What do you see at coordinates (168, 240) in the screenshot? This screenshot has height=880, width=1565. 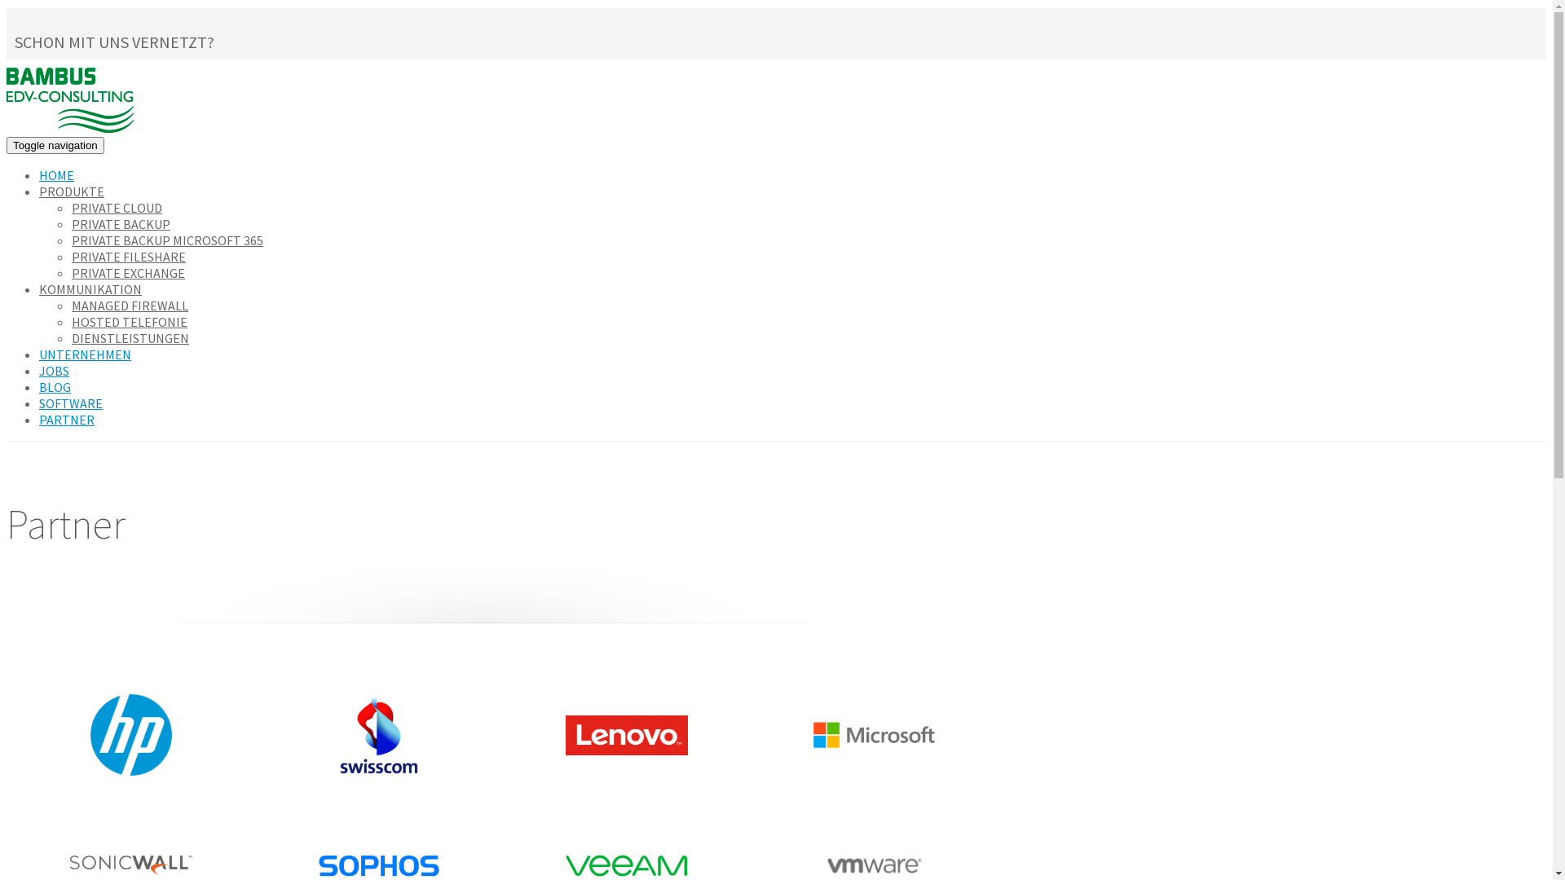 I see `PRIVATE BACKUP MICROSOFT 365` at bounding box center [168, 240].